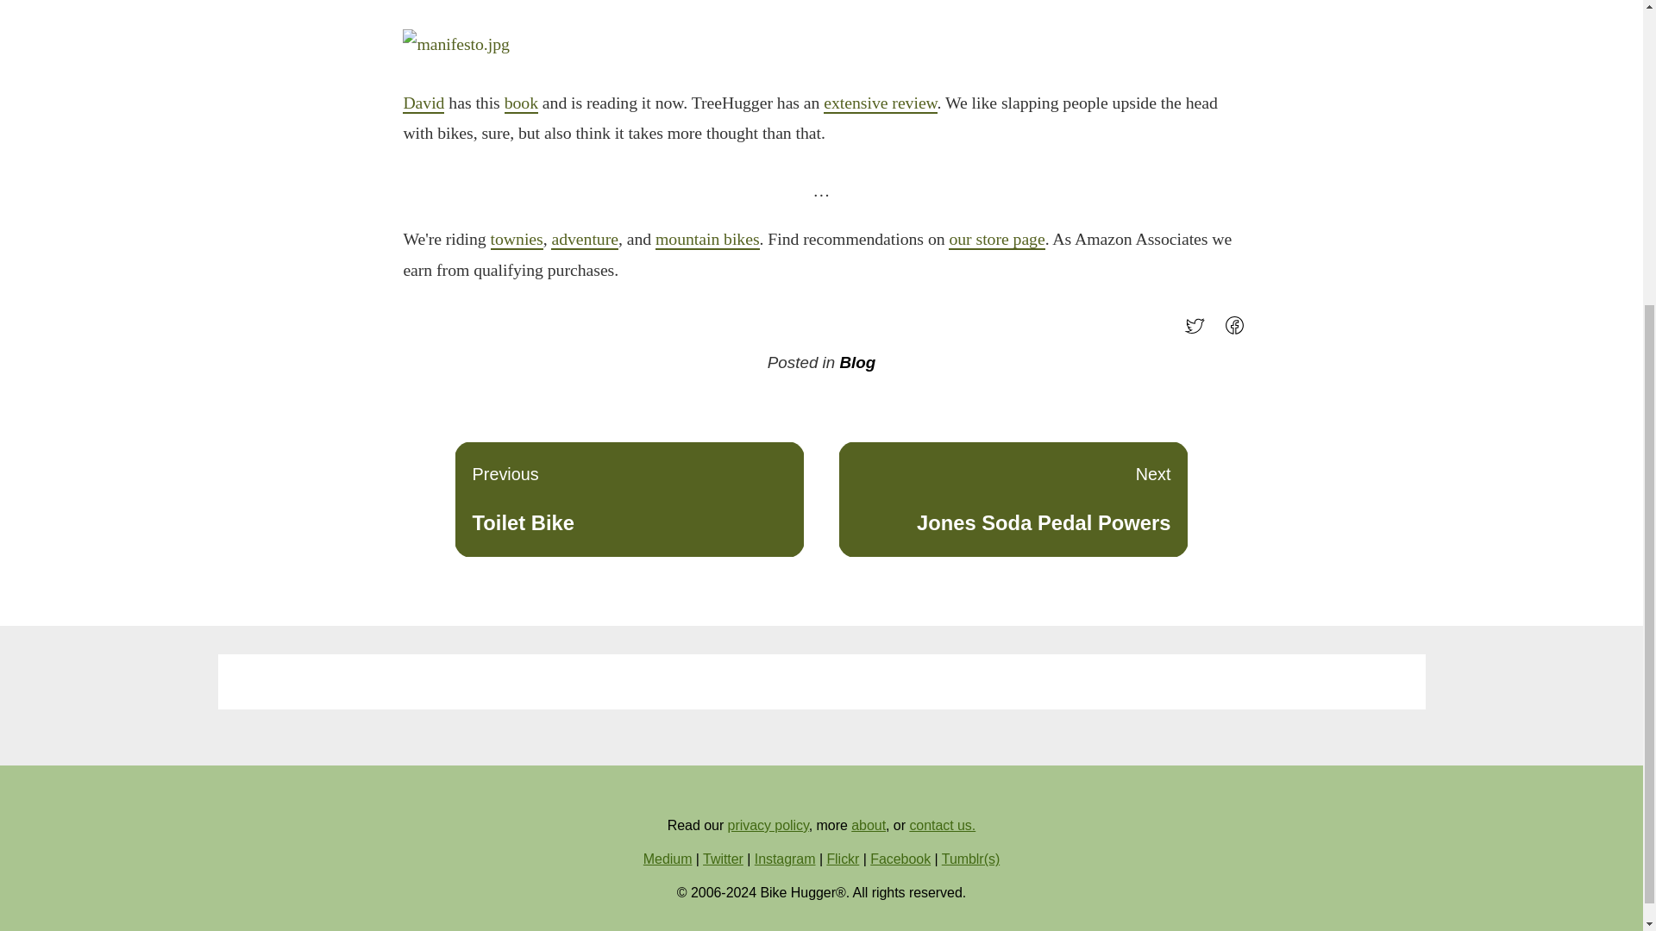 This screenshot has width=1656, height=931. Describe the element at coordinates (857, 362) in the screenshot. I see `Blog` at that location.